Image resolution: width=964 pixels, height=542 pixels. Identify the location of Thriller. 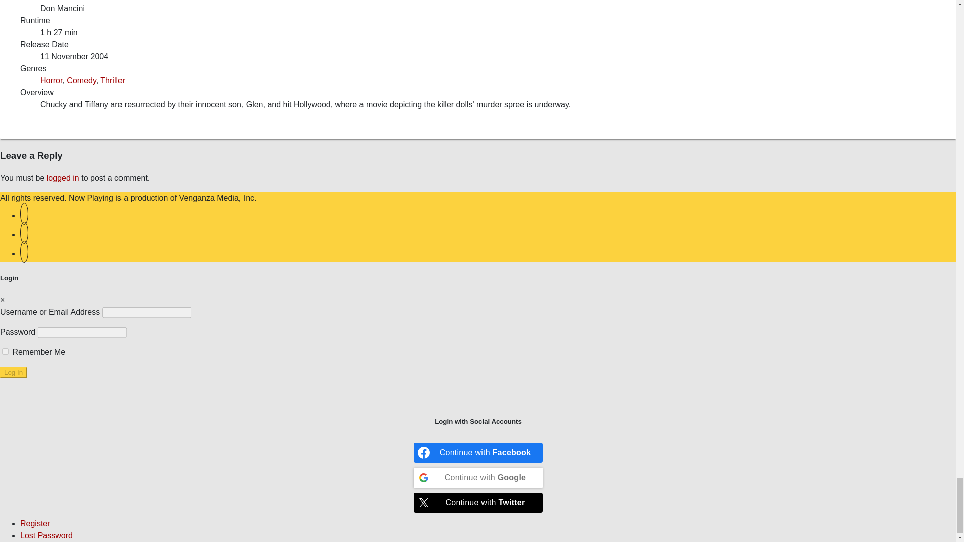
(112, 80).